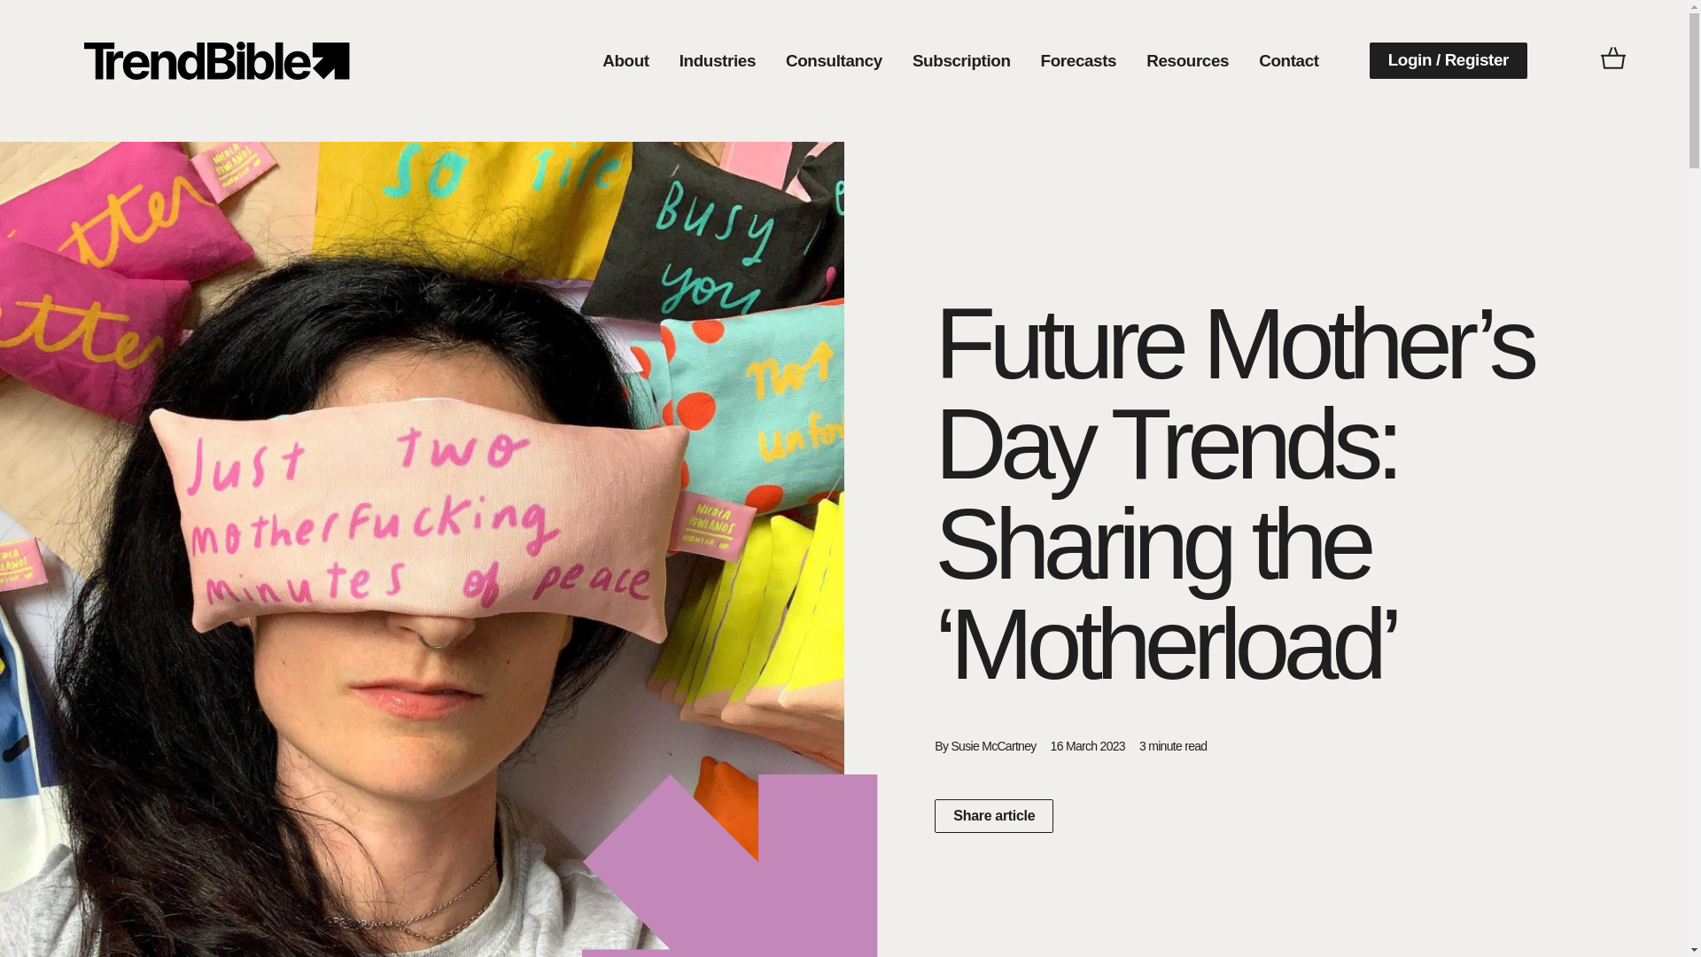 The image size is (1701, 957). I want to click on Forecasts, so click(1079, 60).